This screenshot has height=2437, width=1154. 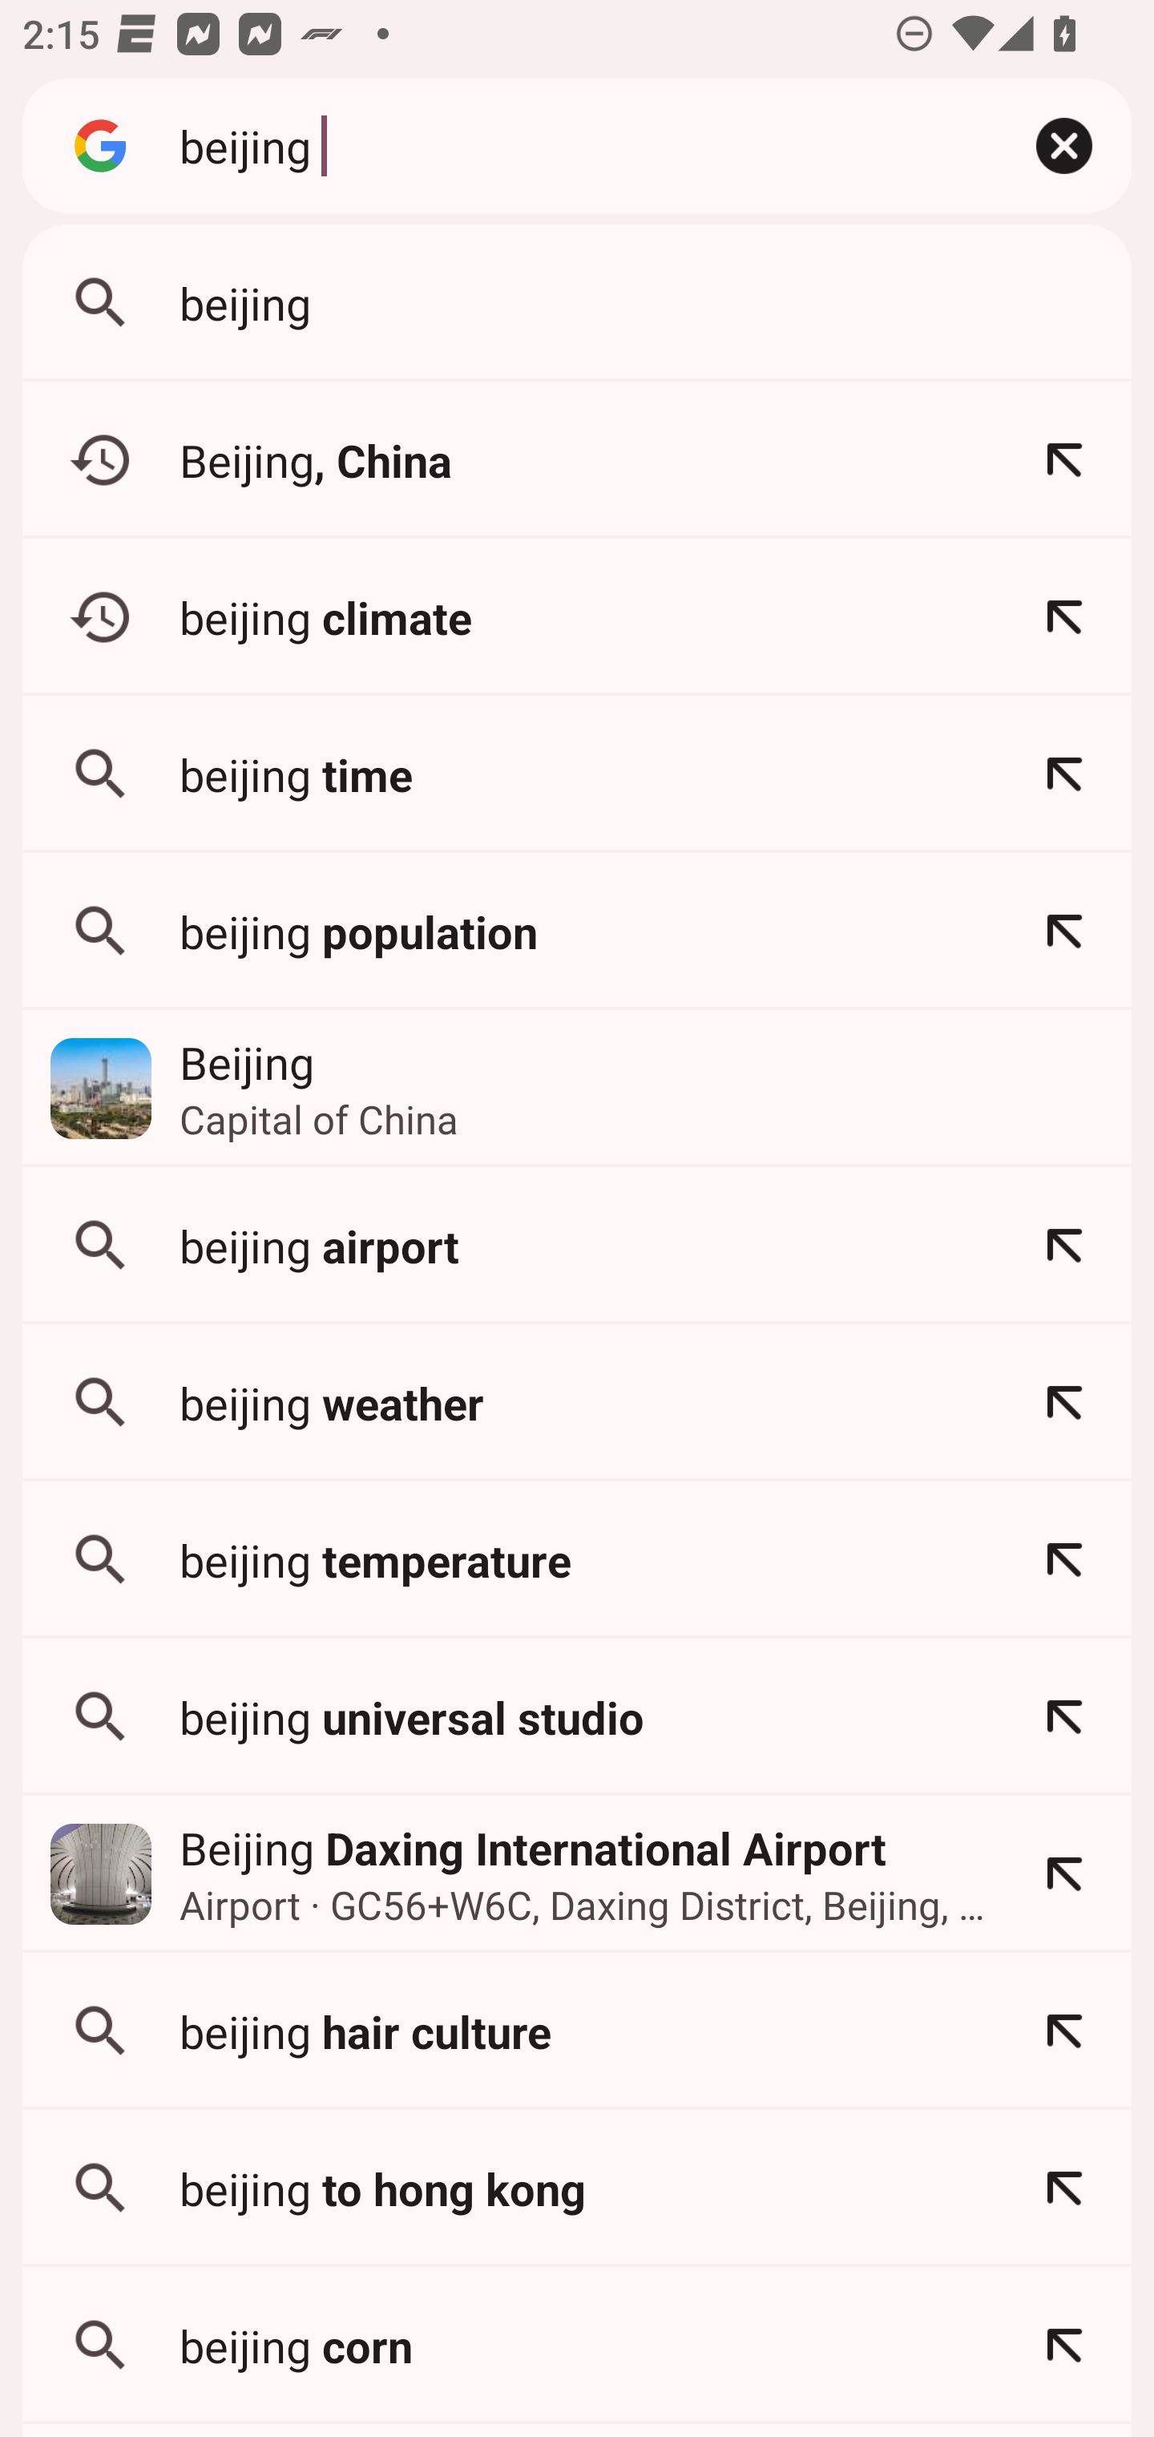 What do you see at coordinates (1064, 2188) in the screenshot?
I see `Refine: beijing to hong kong` at bounding box center [1064, 2188].